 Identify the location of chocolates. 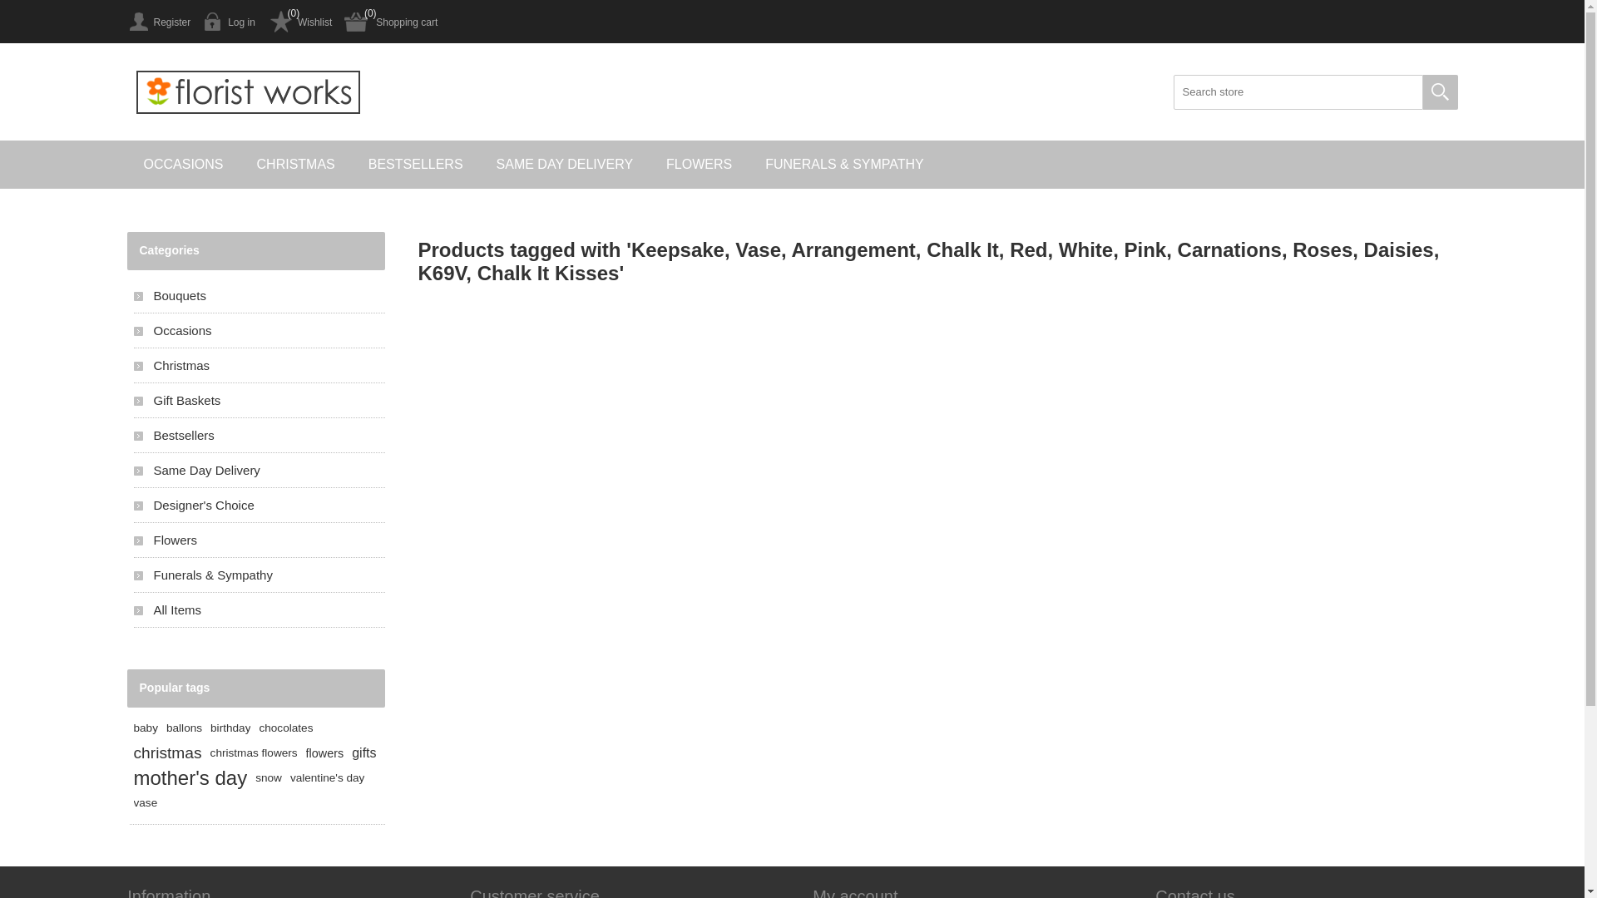
(286, 728).